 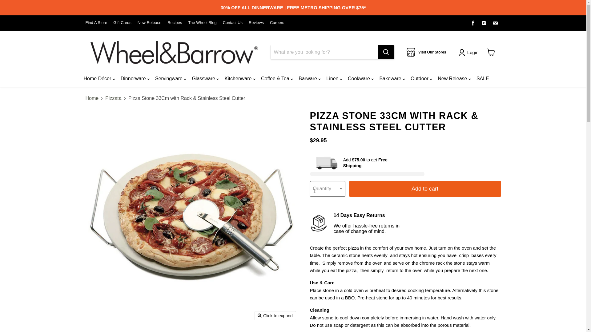 What do you see at coordinates (473, 23) in the screenshot?
I see `Facebook` at bounding box center [473, 23].